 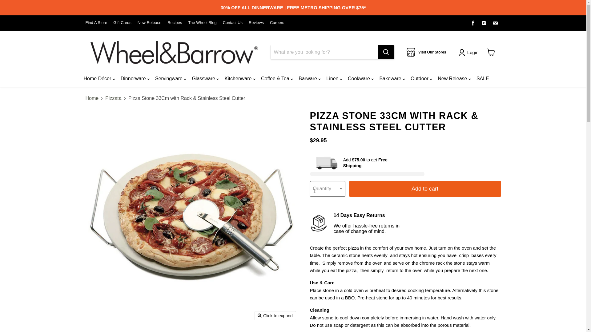 What do you see at coordinates (473, 23) in the screenshot?
I see `Facebook` at bounding box center [473, 23].